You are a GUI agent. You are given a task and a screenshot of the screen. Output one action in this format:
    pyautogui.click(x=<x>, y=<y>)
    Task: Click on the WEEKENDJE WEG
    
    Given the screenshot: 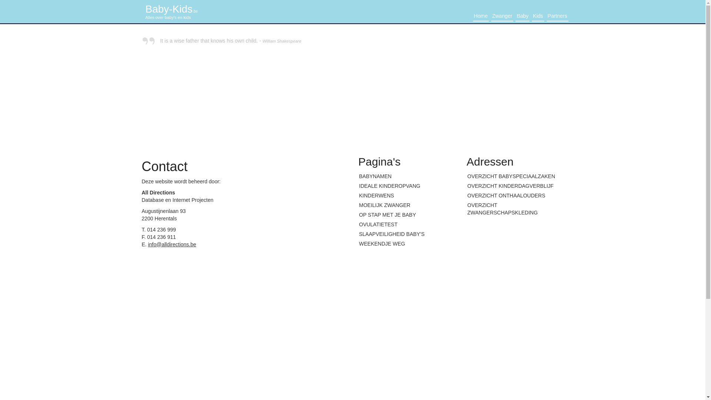 What is the action you would take?
    pyautogui.click(x=407, y=244)
    